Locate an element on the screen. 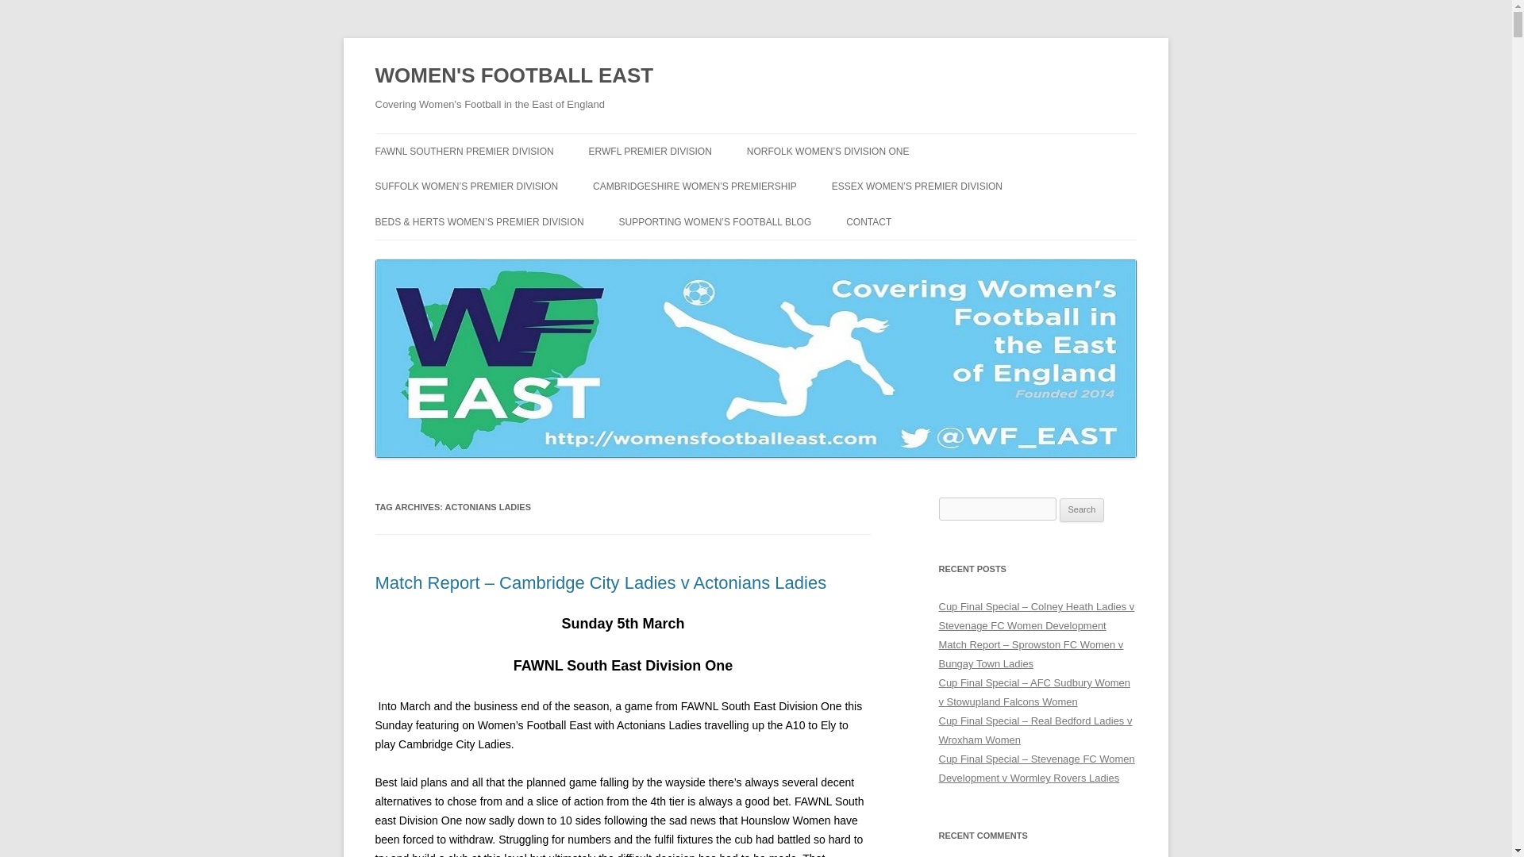 This screenshot has height=857, width=1524. ERWFL PREMIER DIVISION is located at coordinates (649, 151).